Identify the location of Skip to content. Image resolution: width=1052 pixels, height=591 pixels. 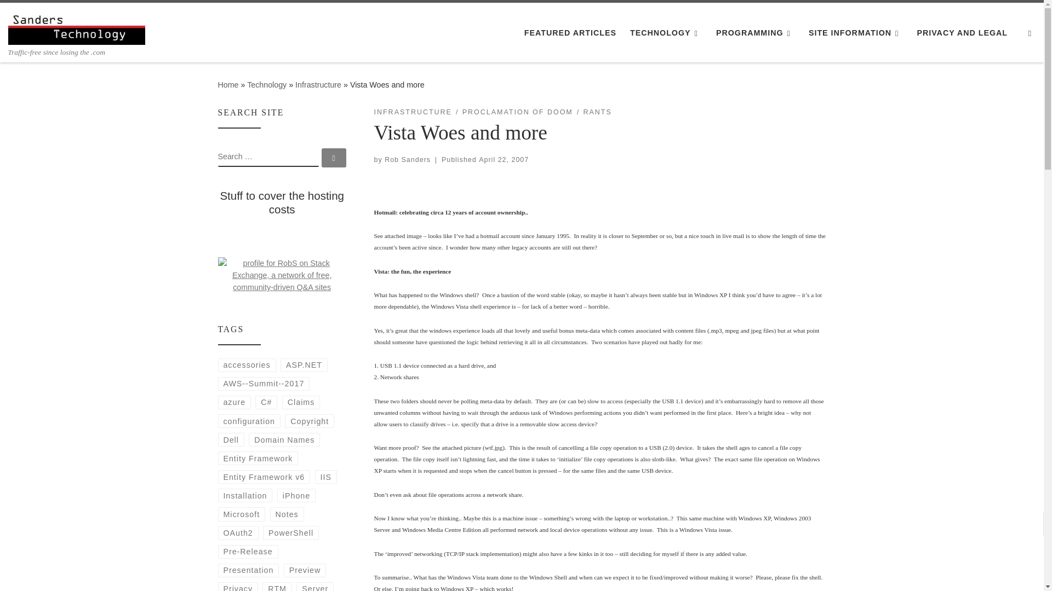
(44, 14).